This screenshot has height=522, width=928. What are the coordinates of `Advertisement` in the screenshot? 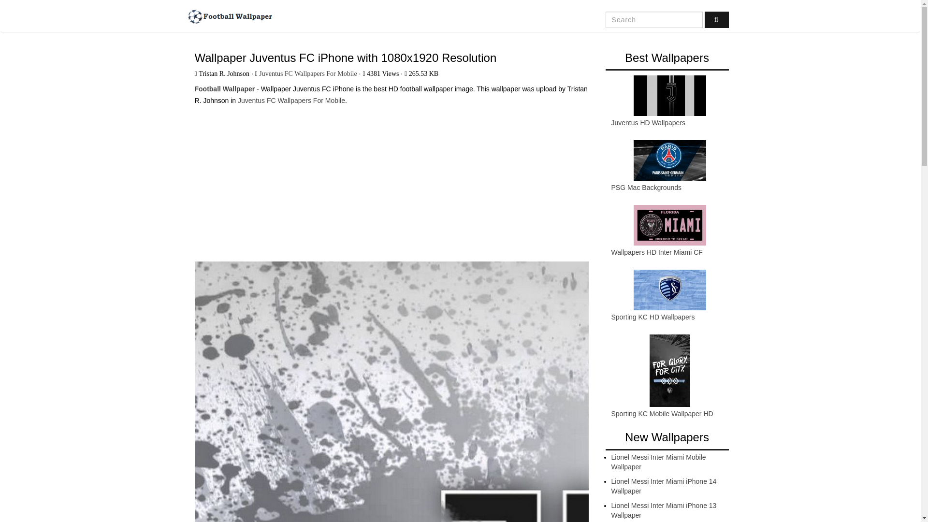 It's located at (391, 179).